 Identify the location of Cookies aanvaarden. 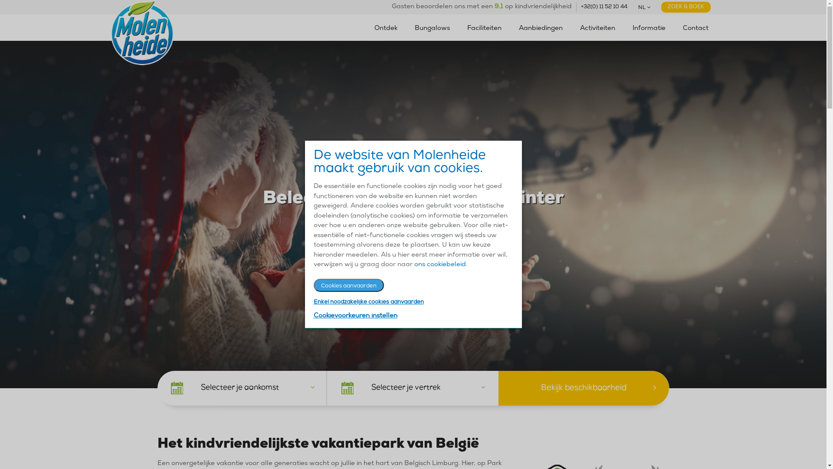
(348, 285).